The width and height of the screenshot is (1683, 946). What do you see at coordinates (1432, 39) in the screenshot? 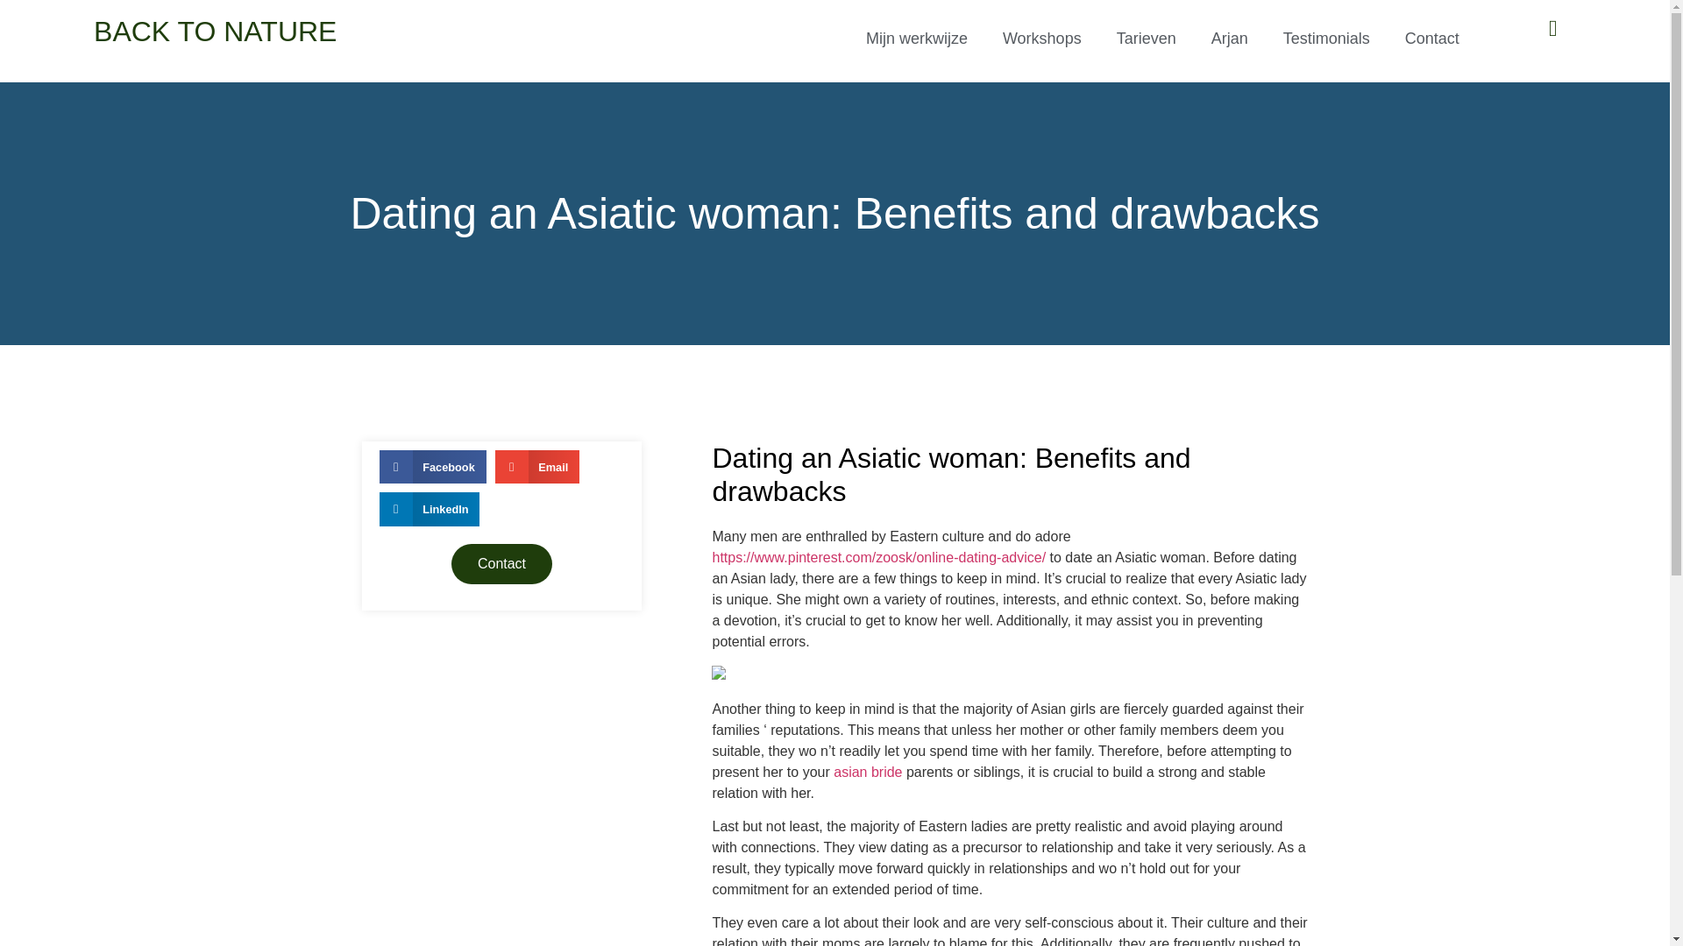
I see `Contact` at bounding box center [1432, 39].